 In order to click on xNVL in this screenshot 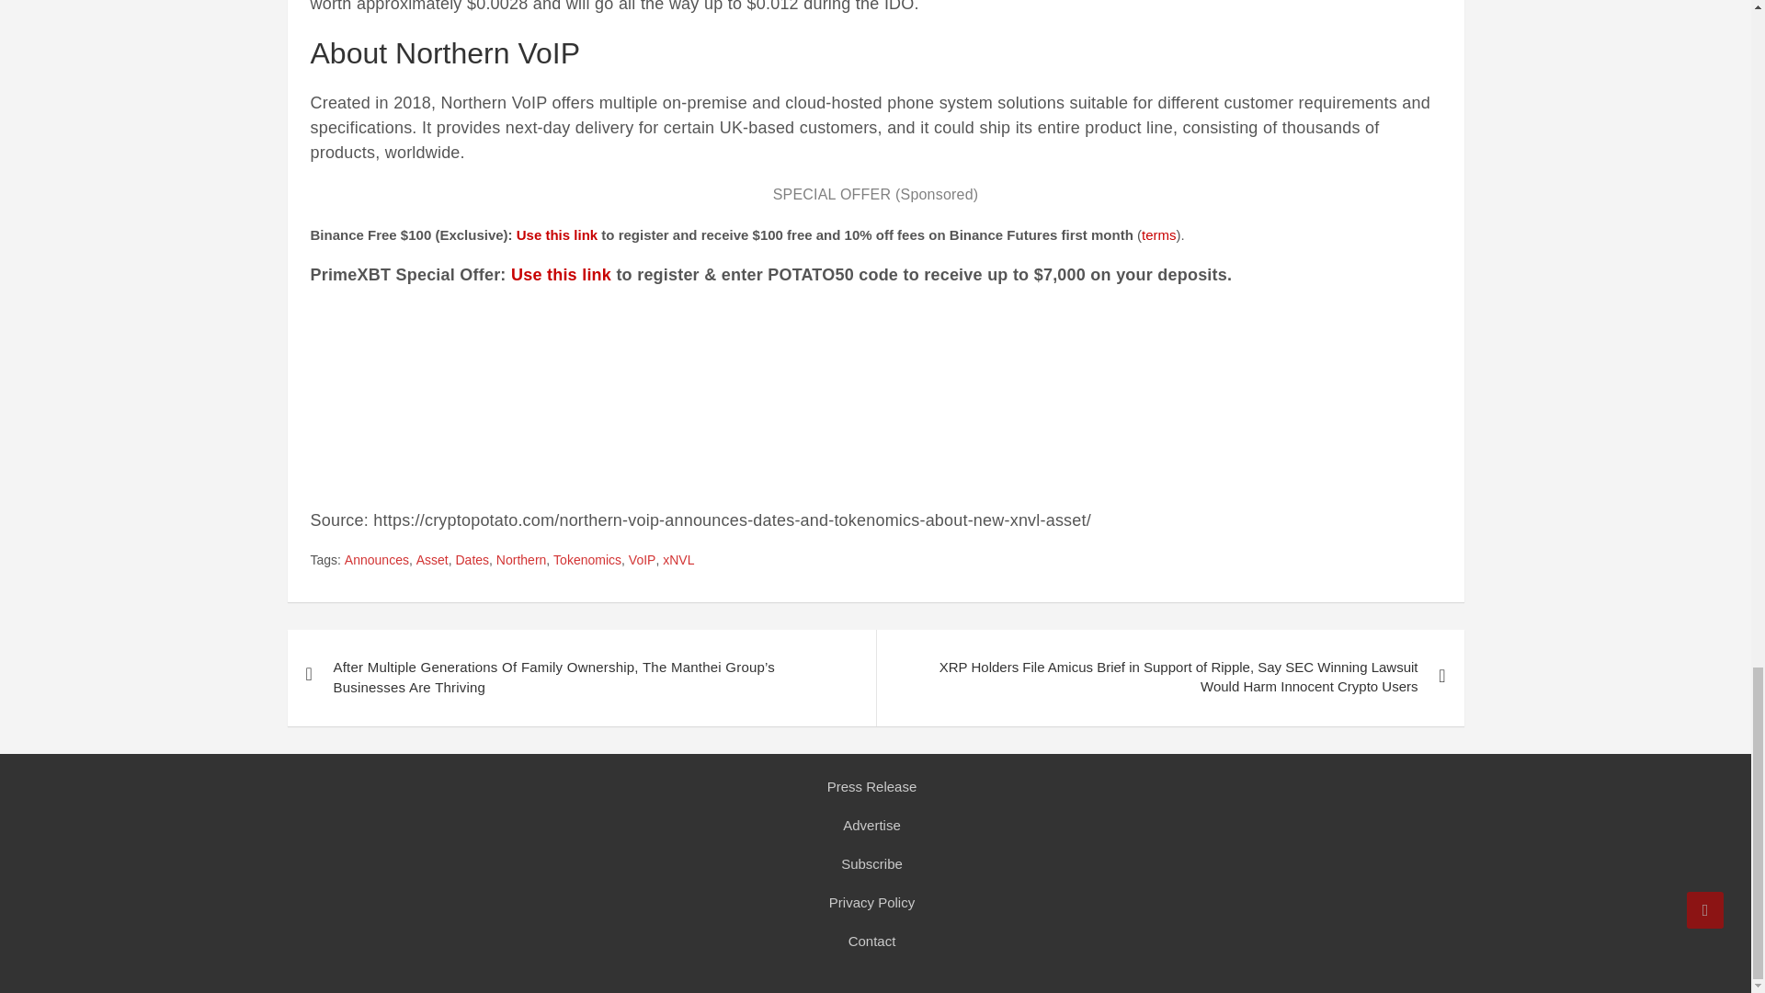, I will do `click(678, 561)`.